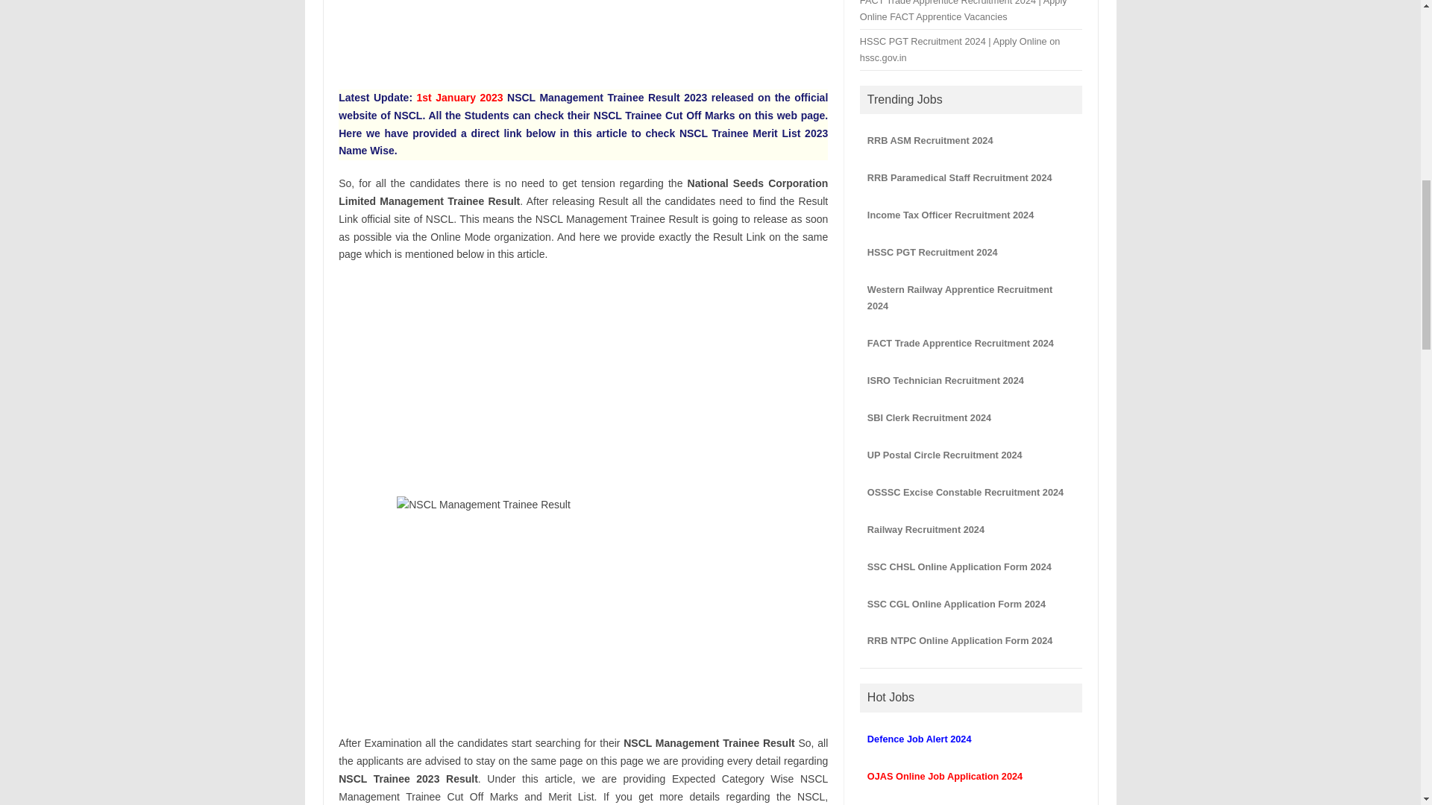  Describe the element at coordinates (944, 455) in the screenshot. I see `UP Postal Circle Recruitment 2024` at that location.